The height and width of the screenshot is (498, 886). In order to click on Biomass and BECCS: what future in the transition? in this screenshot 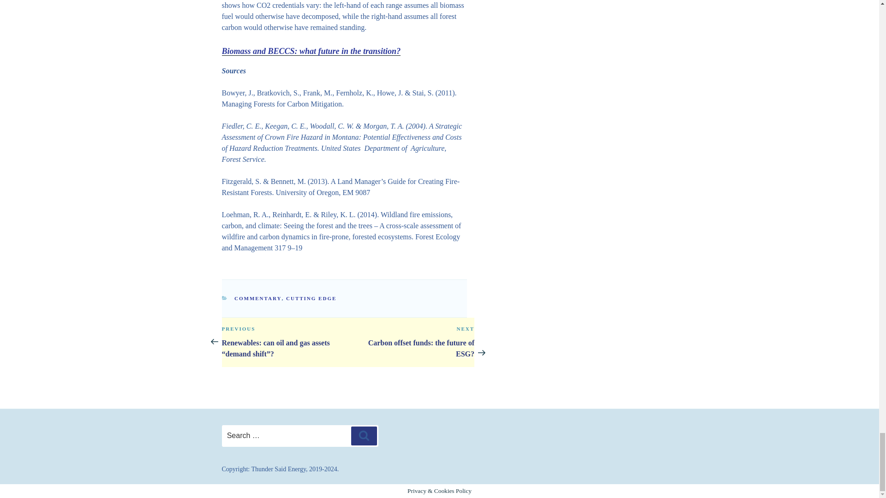, I will do `click(411, 341)`.